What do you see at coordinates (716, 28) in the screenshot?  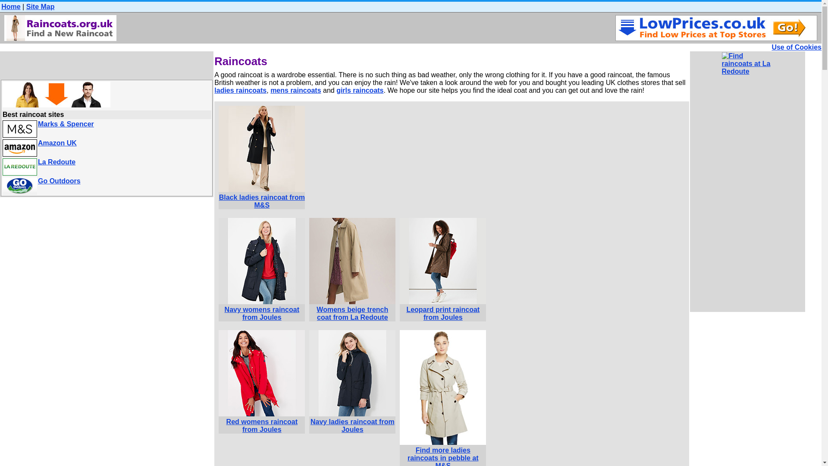 I see `Find raincoats at Low Prices` at bounding box center [716, 28].